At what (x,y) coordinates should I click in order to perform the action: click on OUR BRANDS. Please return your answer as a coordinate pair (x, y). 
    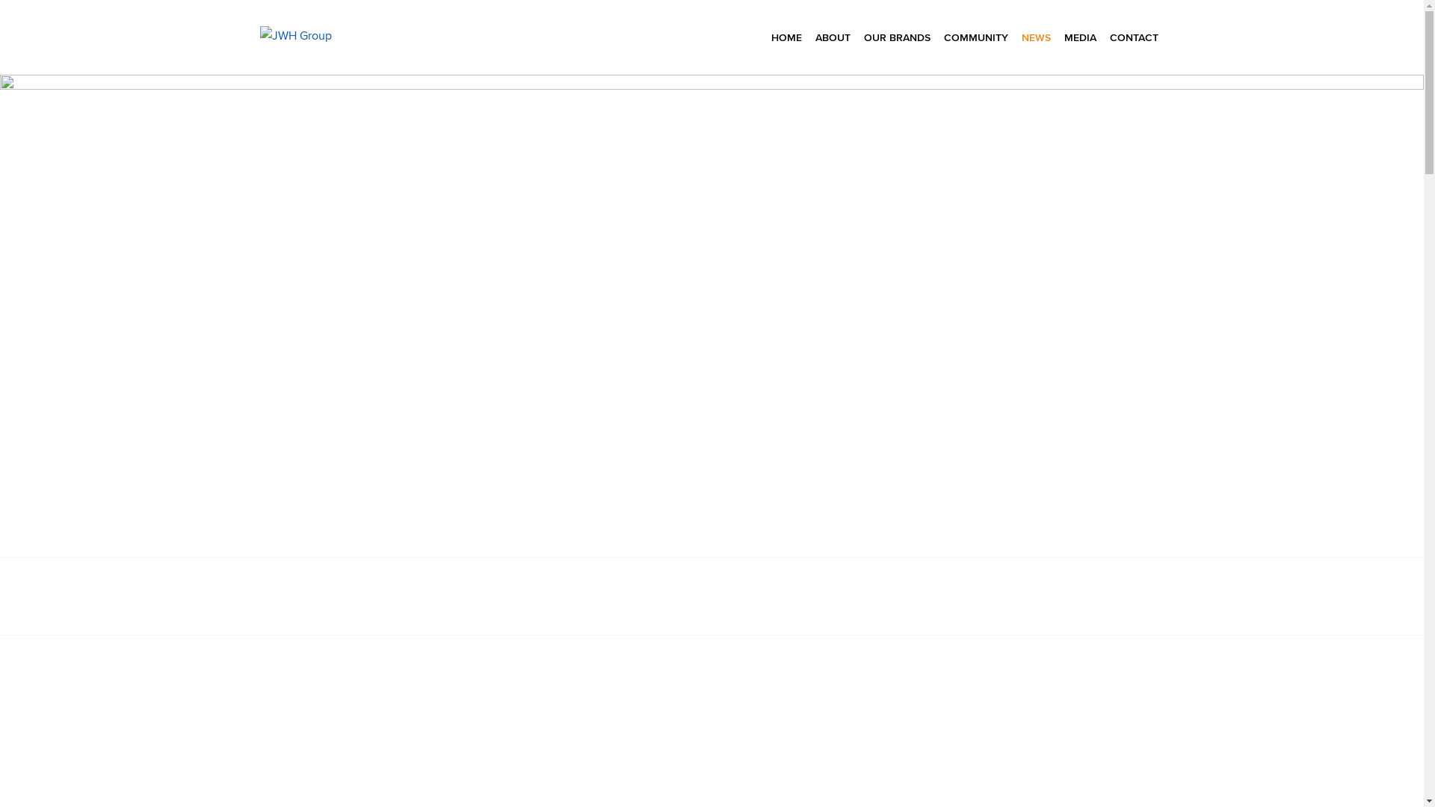
    Looking at the image, I should click on (897, 37).